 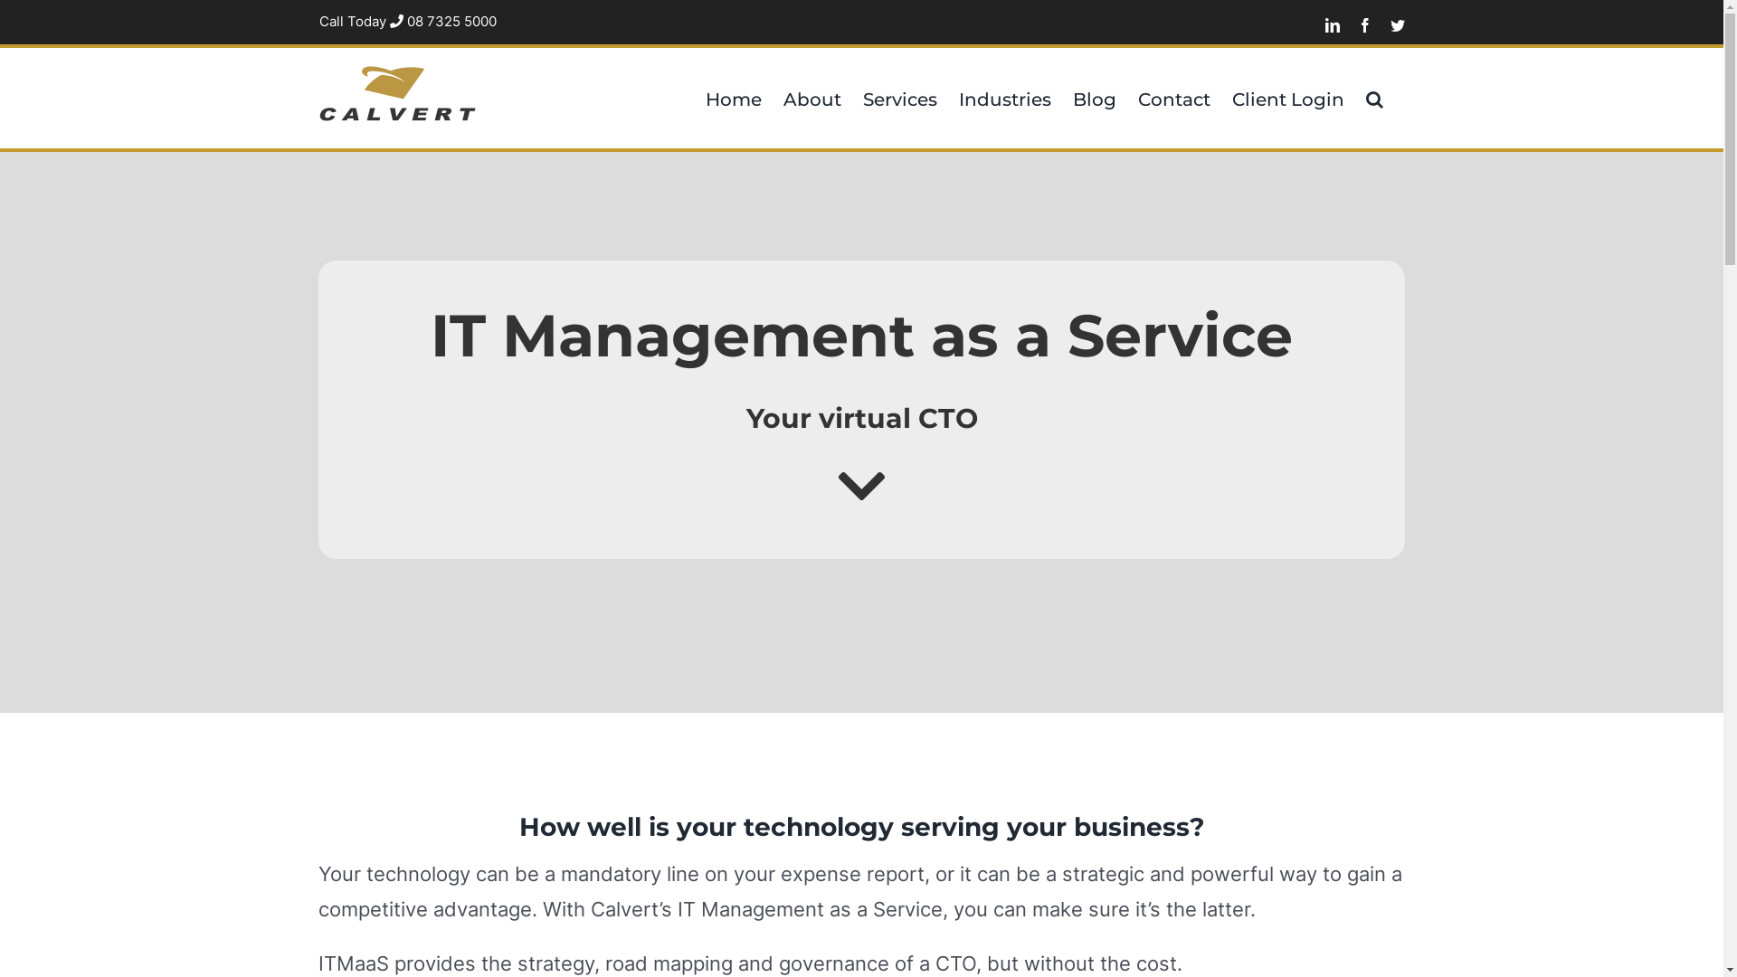 I want to click on 08 7325 5000, so click(x=442, y=22).